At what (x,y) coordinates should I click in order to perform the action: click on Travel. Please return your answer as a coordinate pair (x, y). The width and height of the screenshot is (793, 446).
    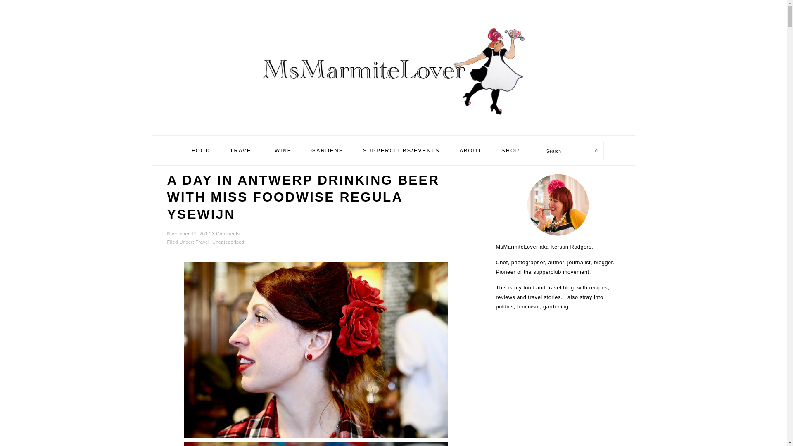
    Looking at the image, I should click on (202, 242).